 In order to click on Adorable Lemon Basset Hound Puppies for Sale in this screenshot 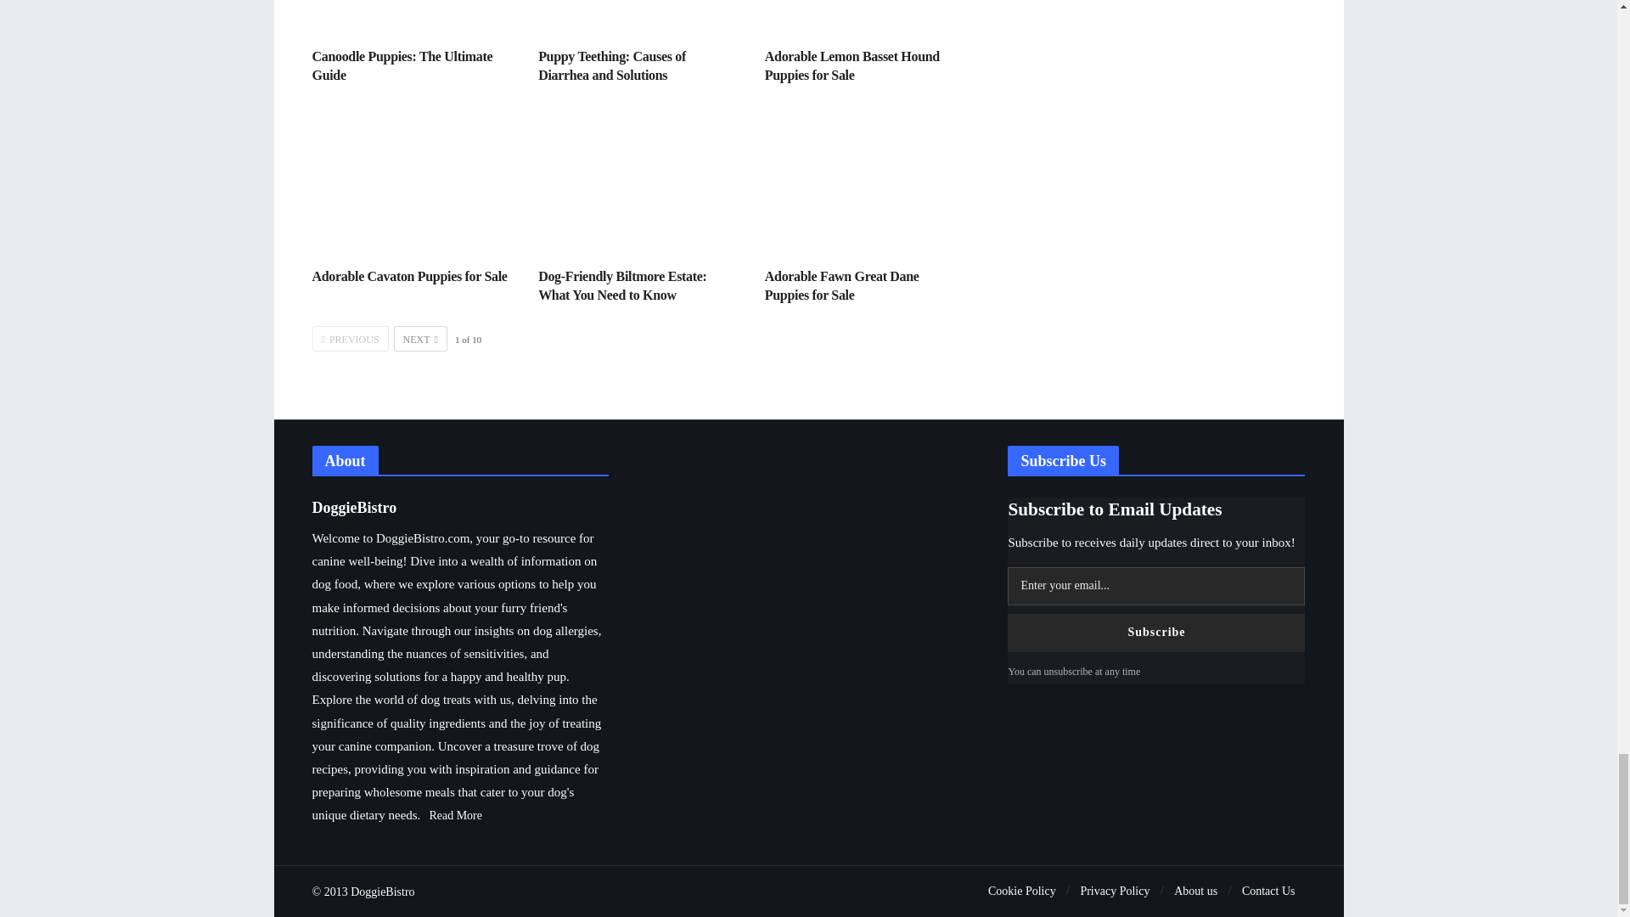, I will do `click(865, 17)`.